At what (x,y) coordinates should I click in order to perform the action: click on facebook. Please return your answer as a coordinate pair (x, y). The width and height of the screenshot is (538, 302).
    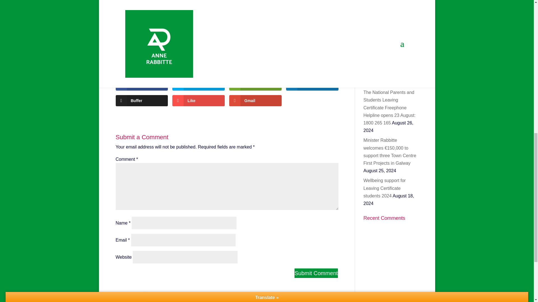
    Looking at the image, I should click on (399, 4).